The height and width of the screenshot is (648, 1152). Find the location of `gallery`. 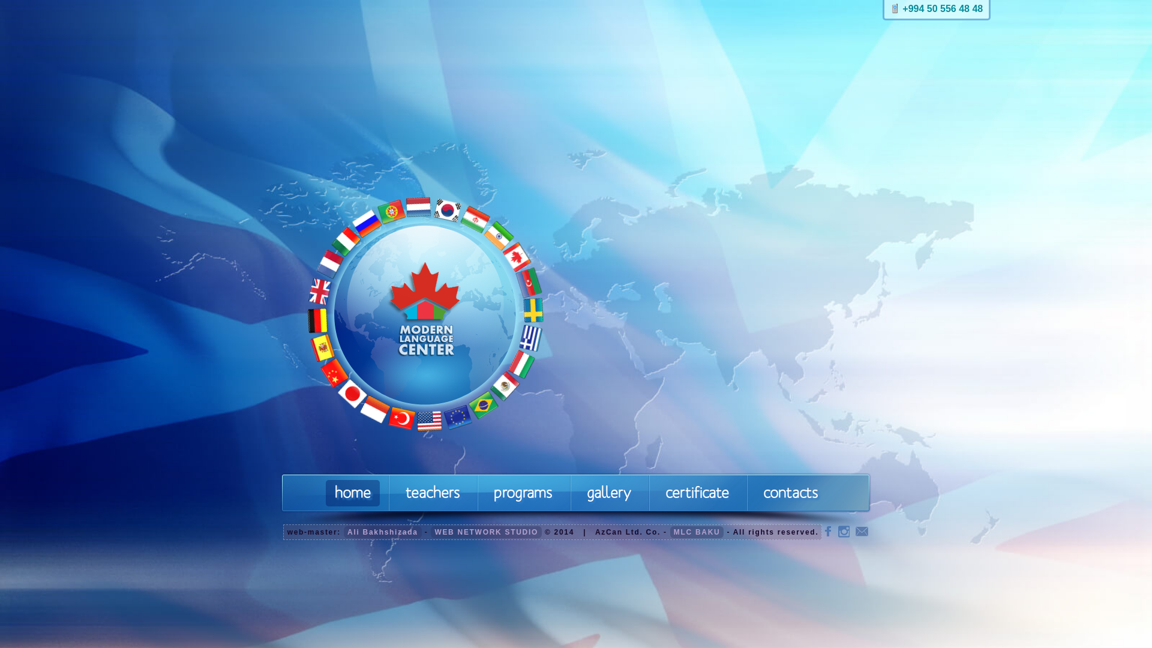

gallery is located at coordinates (609, 493).